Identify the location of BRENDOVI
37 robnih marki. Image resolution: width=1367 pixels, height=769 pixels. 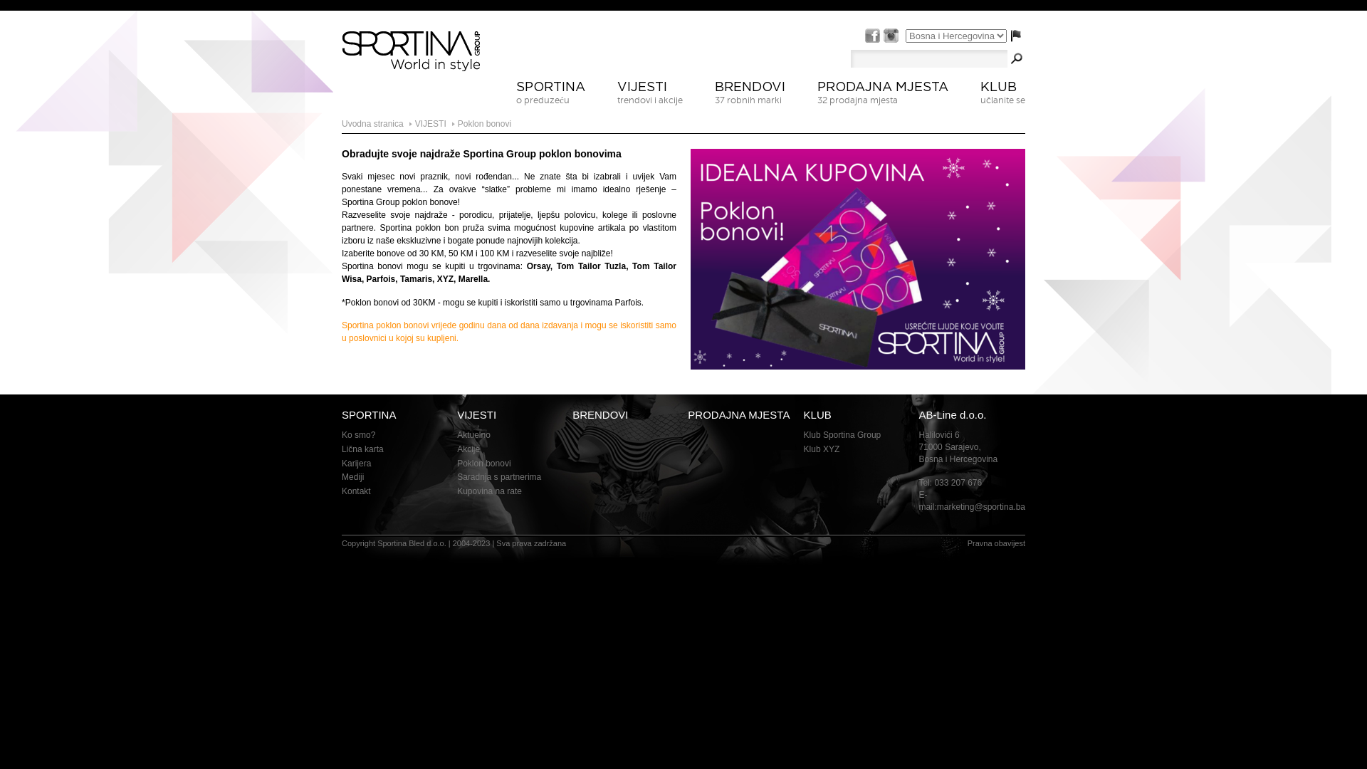
(750, 98).